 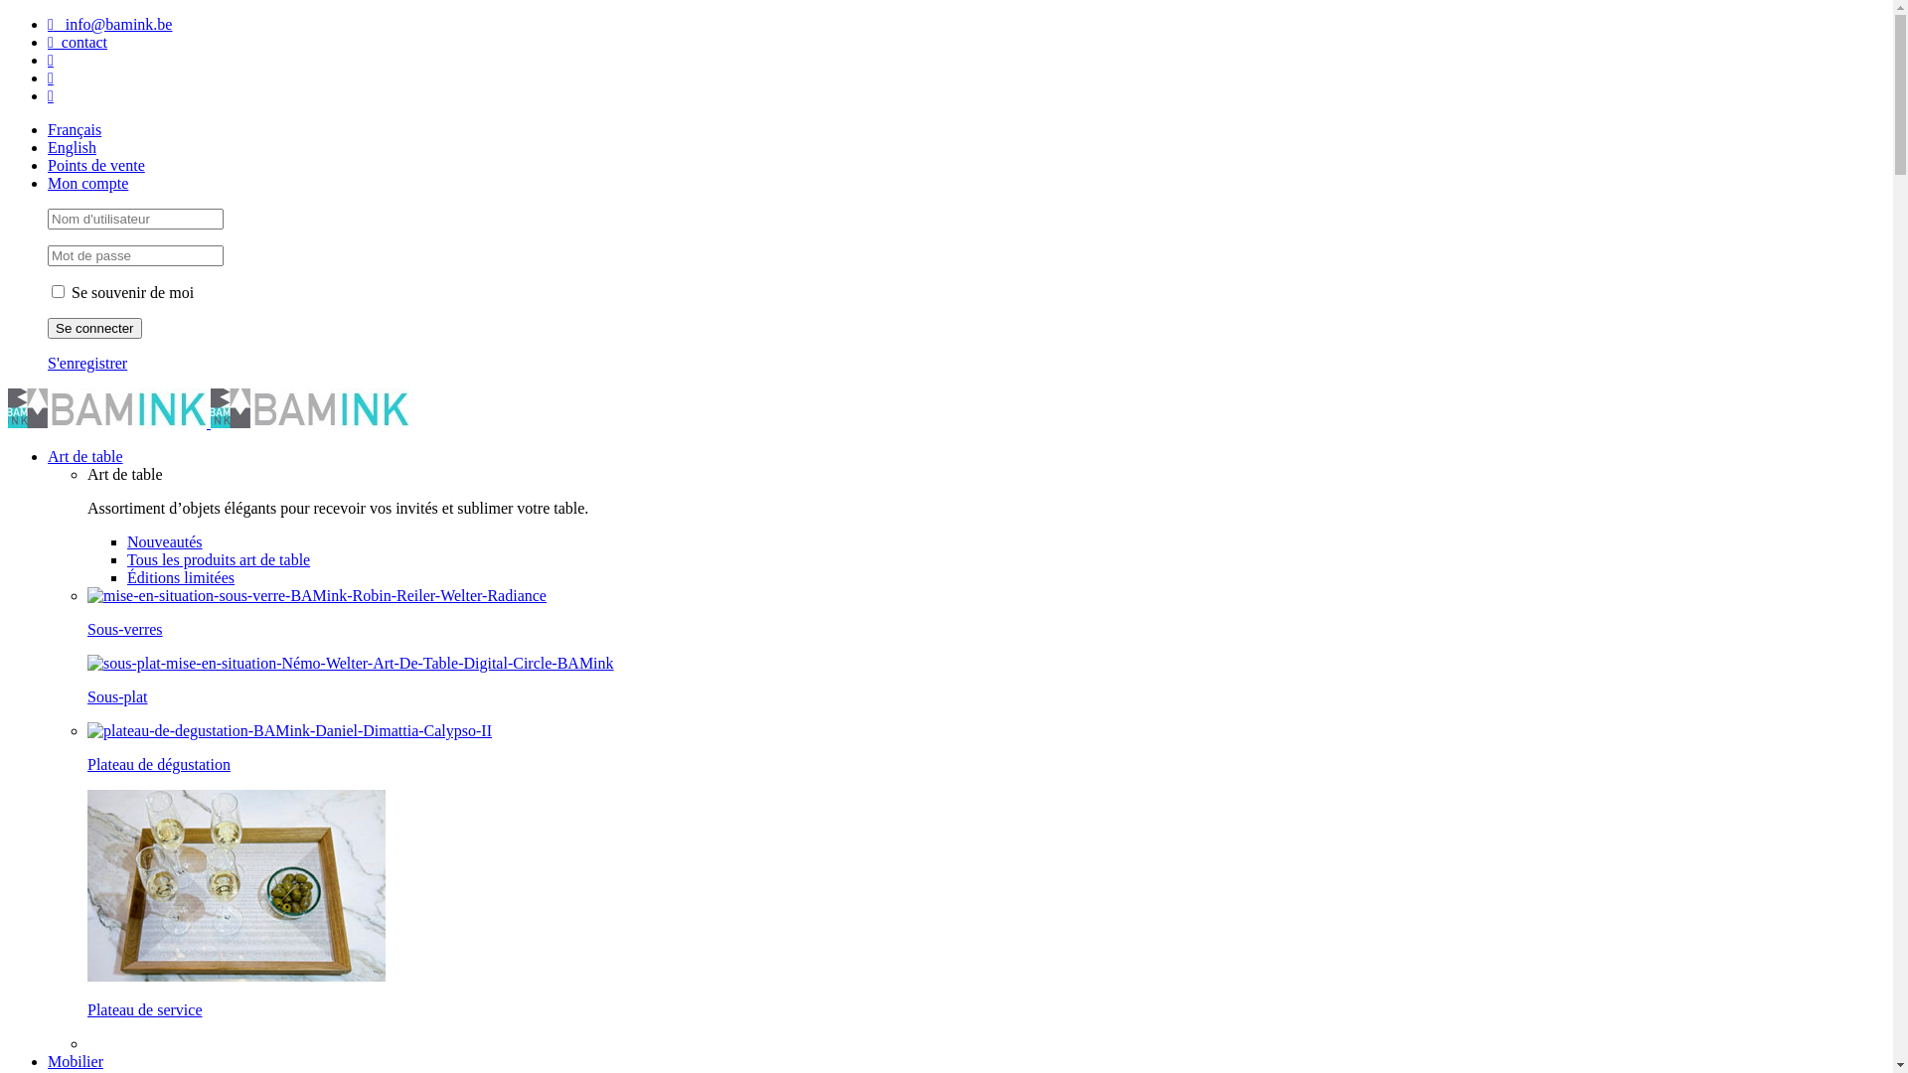 I want to click on S'enregistrer, so click(x=87, y=363).